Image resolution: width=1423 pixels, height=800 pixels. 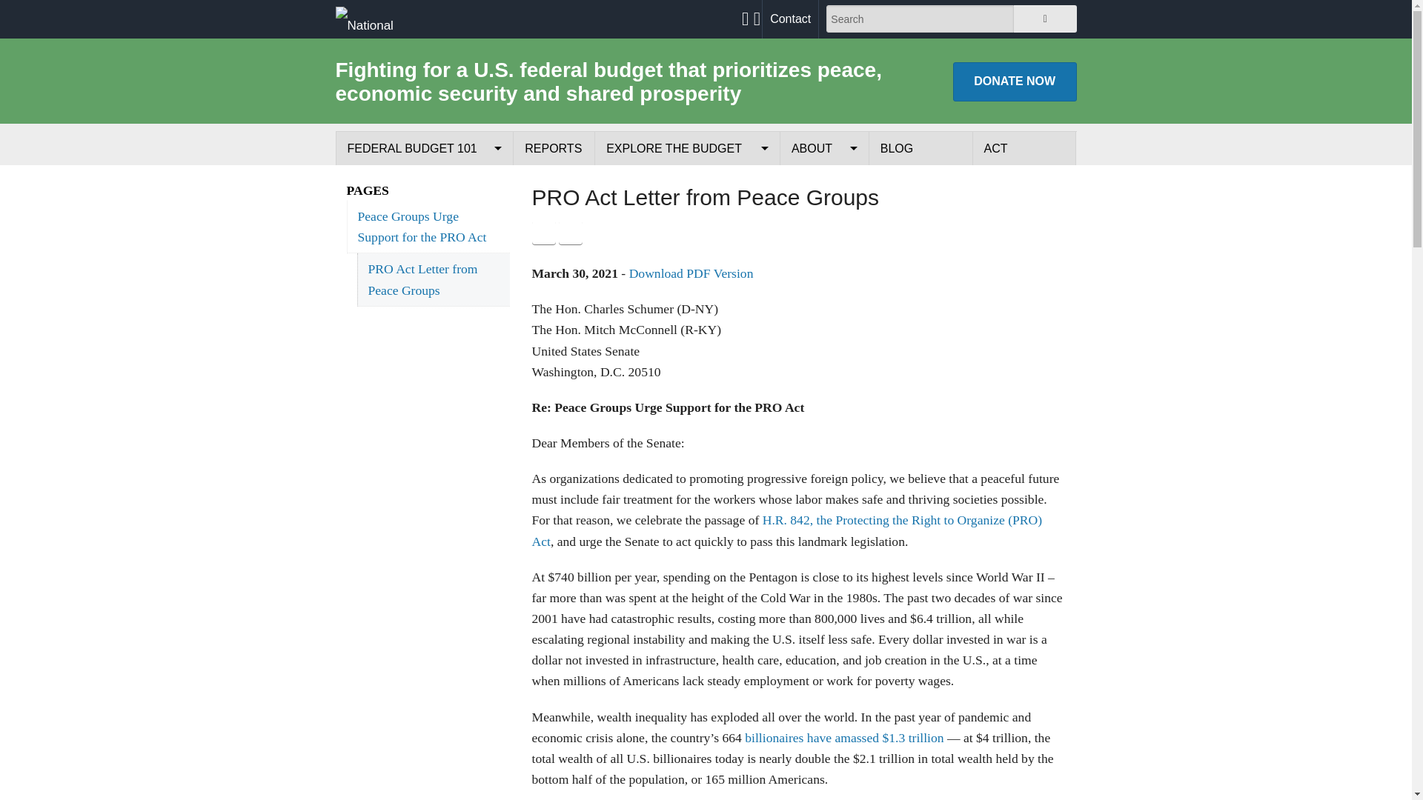 I want to click on Tools for Journalists, so click(x=824, y=319).